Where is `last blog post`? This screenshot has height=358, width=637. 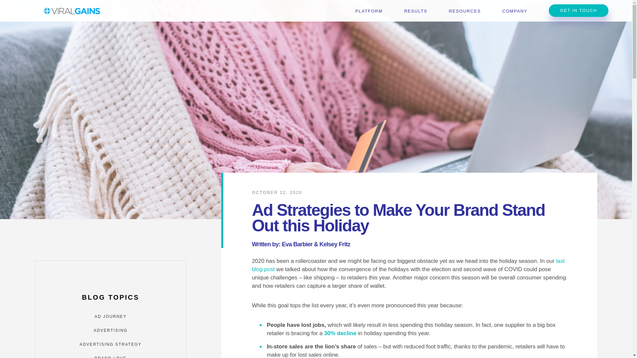
last blog post is located at coordinates (408, 265).